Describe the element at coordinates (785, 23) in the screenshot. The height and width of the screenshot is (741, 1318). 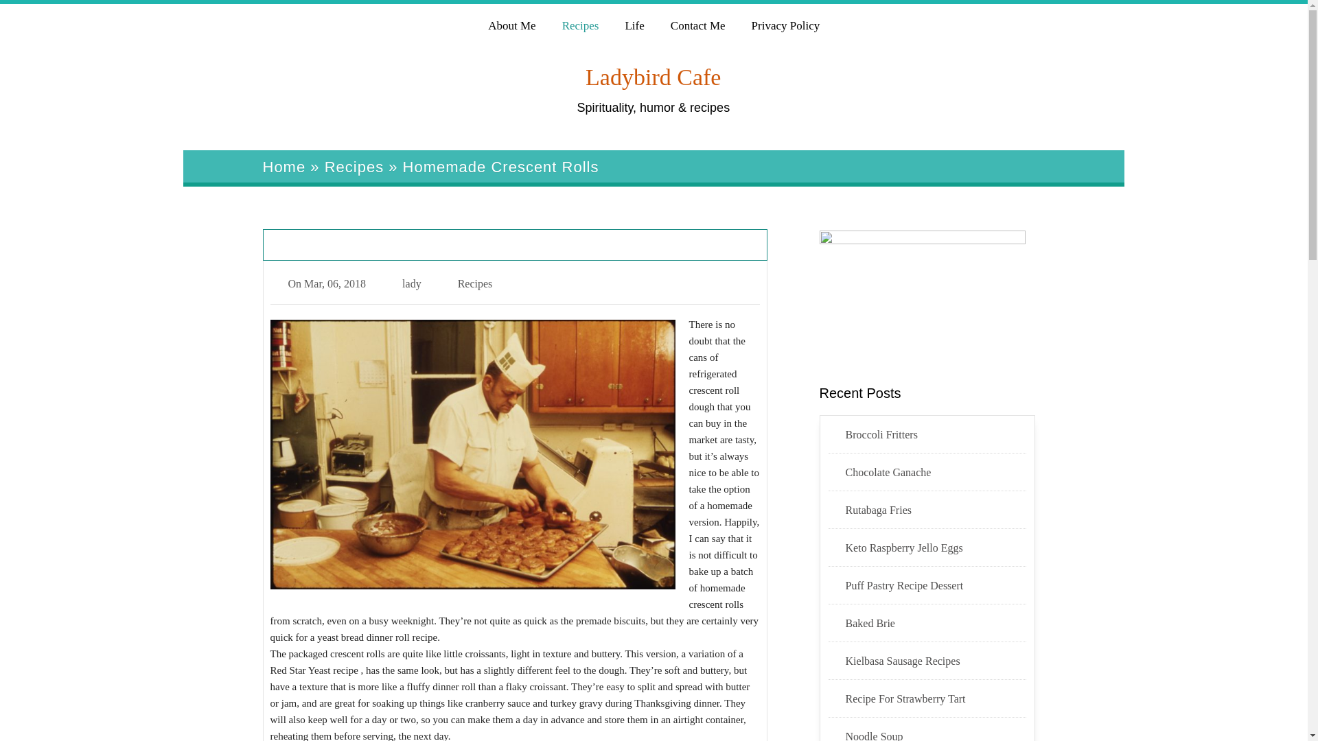
I see `Privacy Policy` at that location.